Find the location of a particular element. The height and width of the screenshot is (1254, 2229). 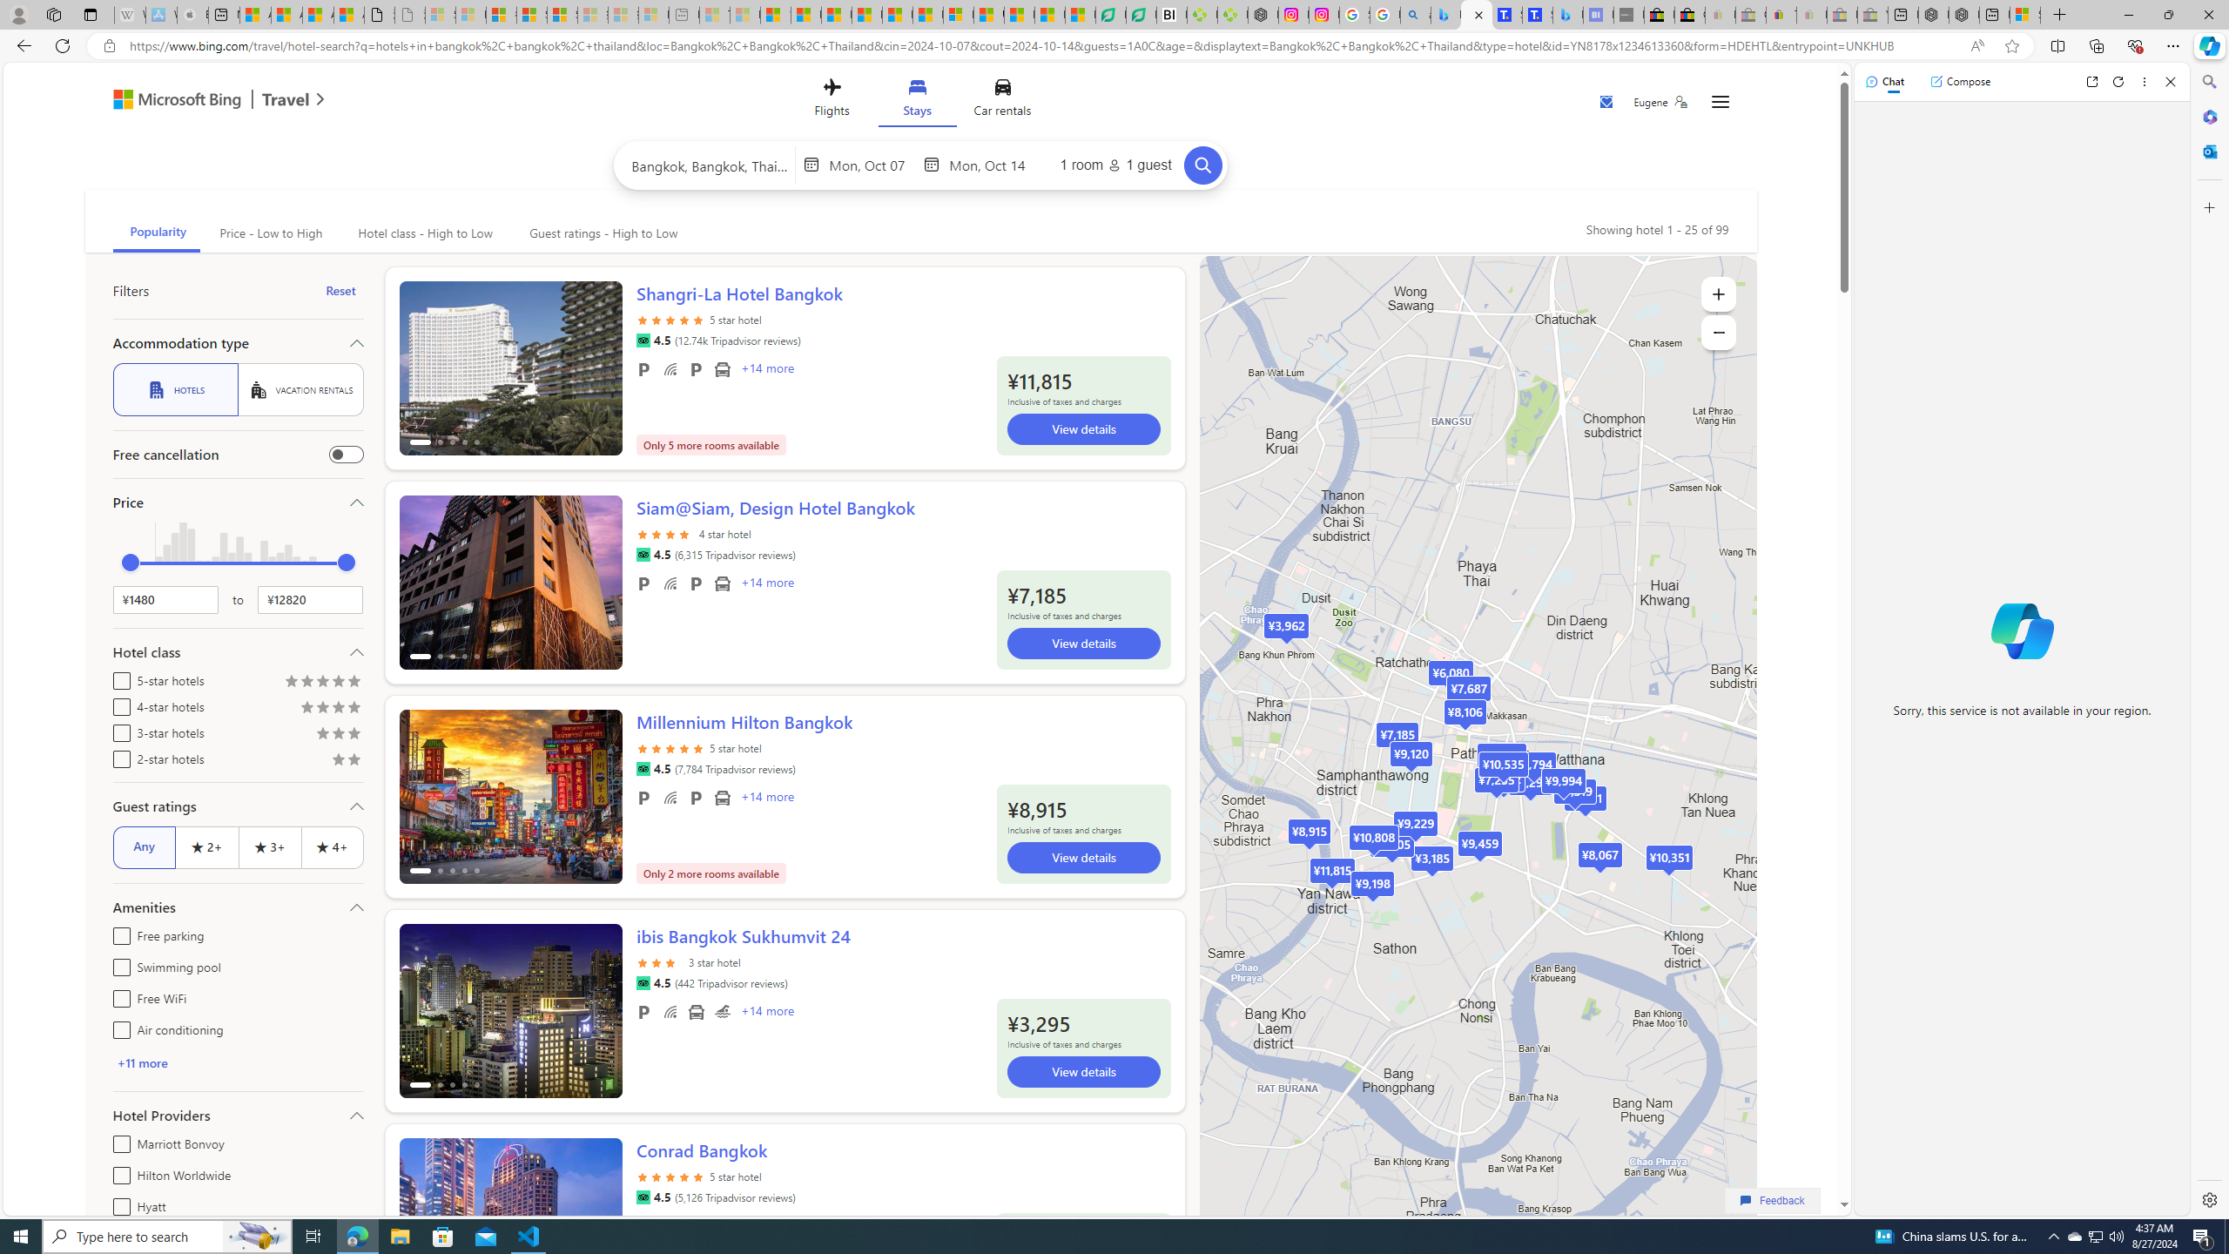

New tab - Sleeping is located at coordinates (684, 15).